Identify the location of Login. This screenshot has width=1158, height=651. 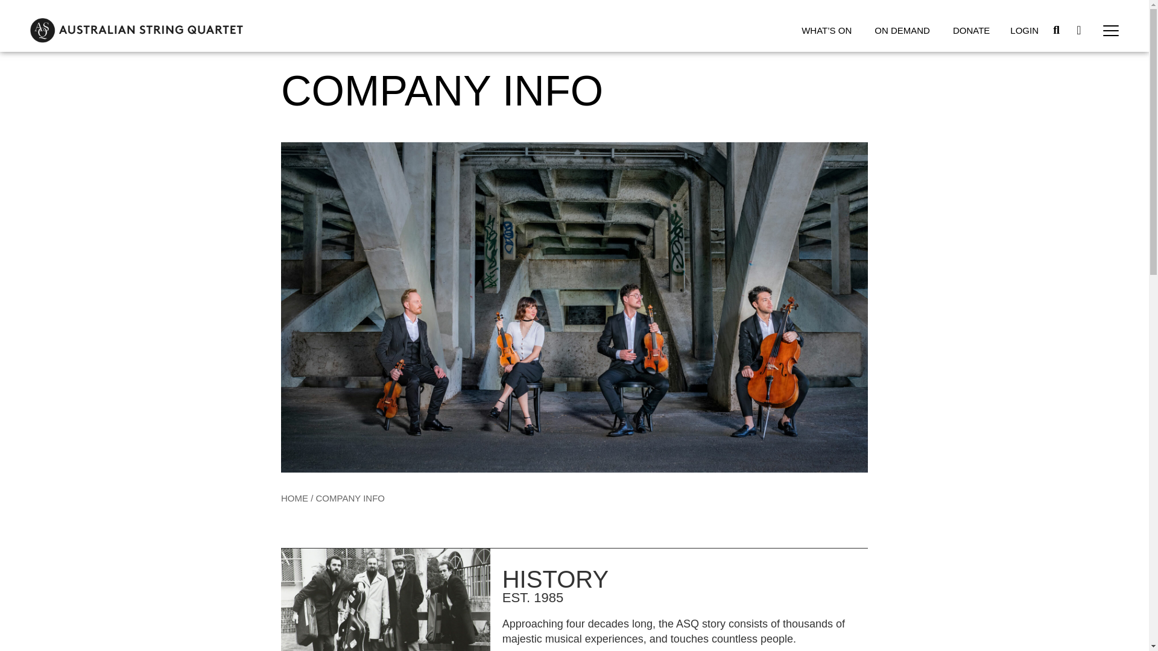
(1024, 30).